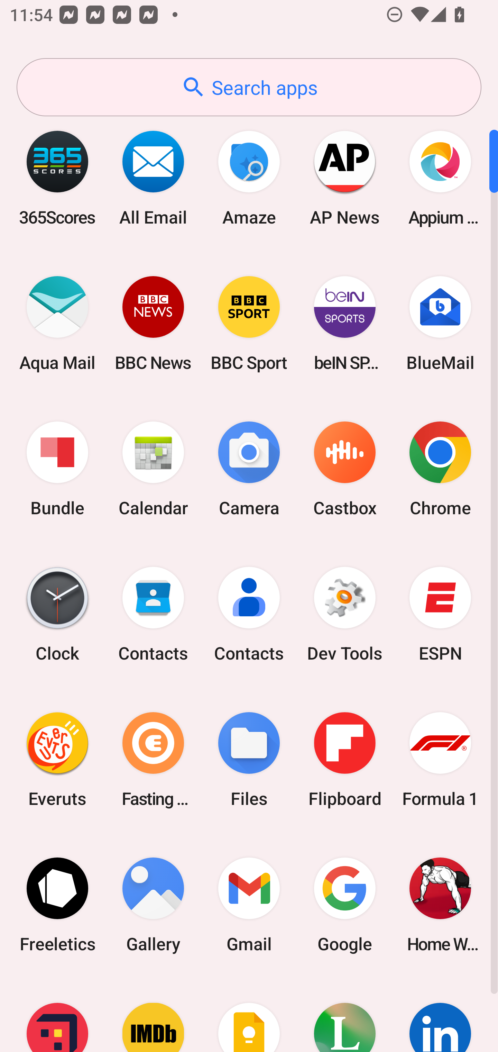  I want to click on Formula 1, so click(440, 759).